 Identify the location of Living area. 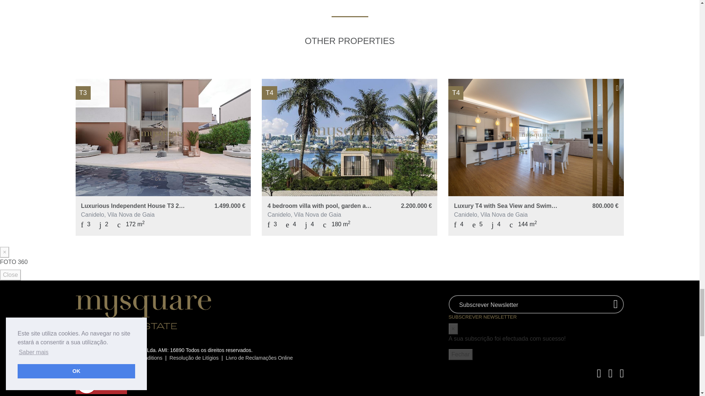
(336, 224).